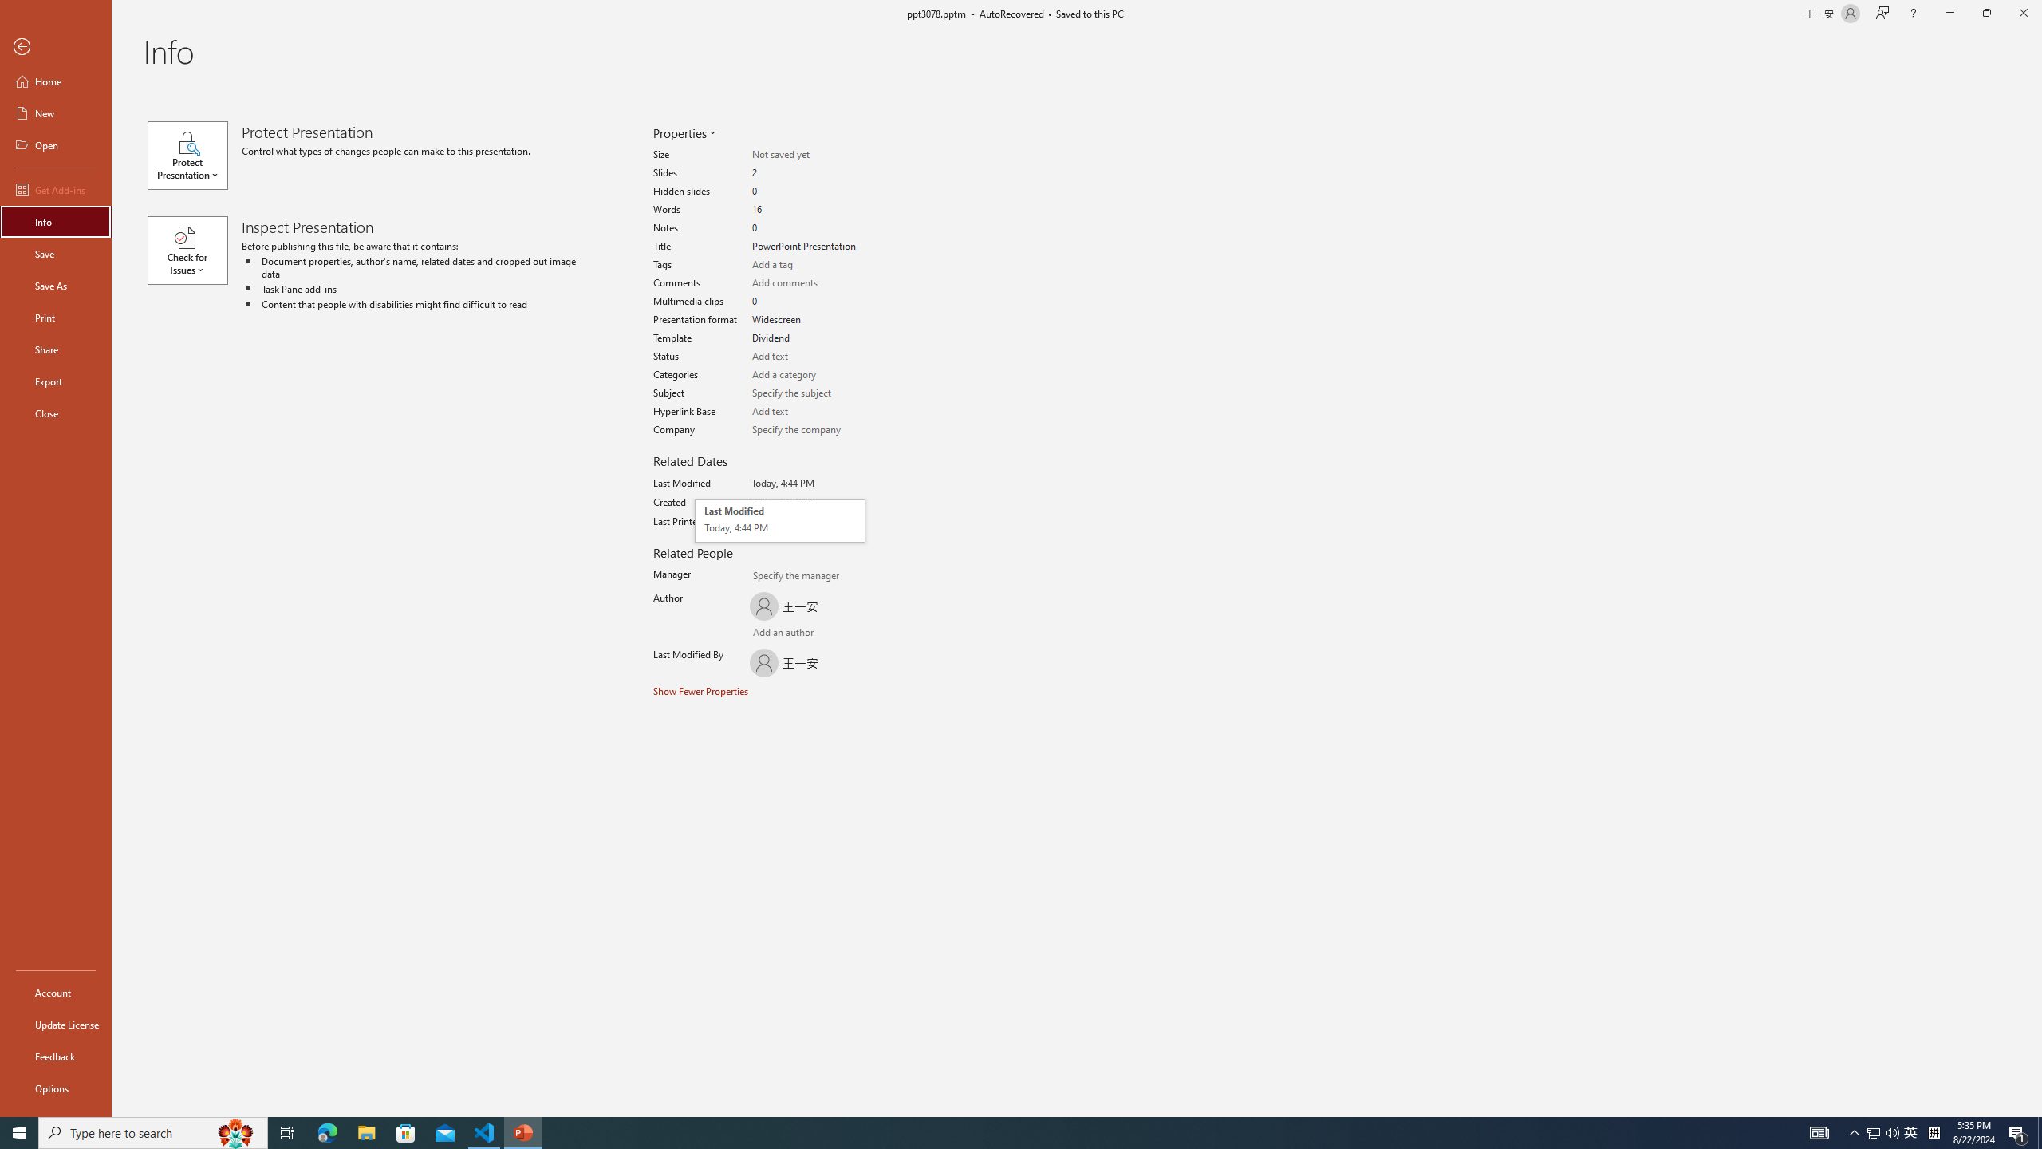 This screenshot has width=2042, height=1149. I want to click on Hidden slides, so click(807, 191).